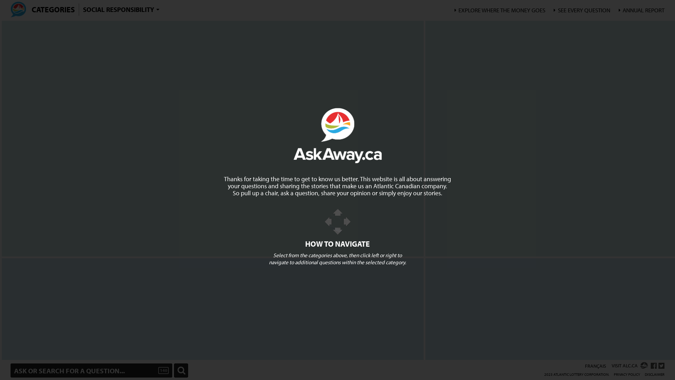  Describe the element at coordinates (121, 10) in the screenshot. I see `SOCIAL RESPONSIBILITY` at that location.